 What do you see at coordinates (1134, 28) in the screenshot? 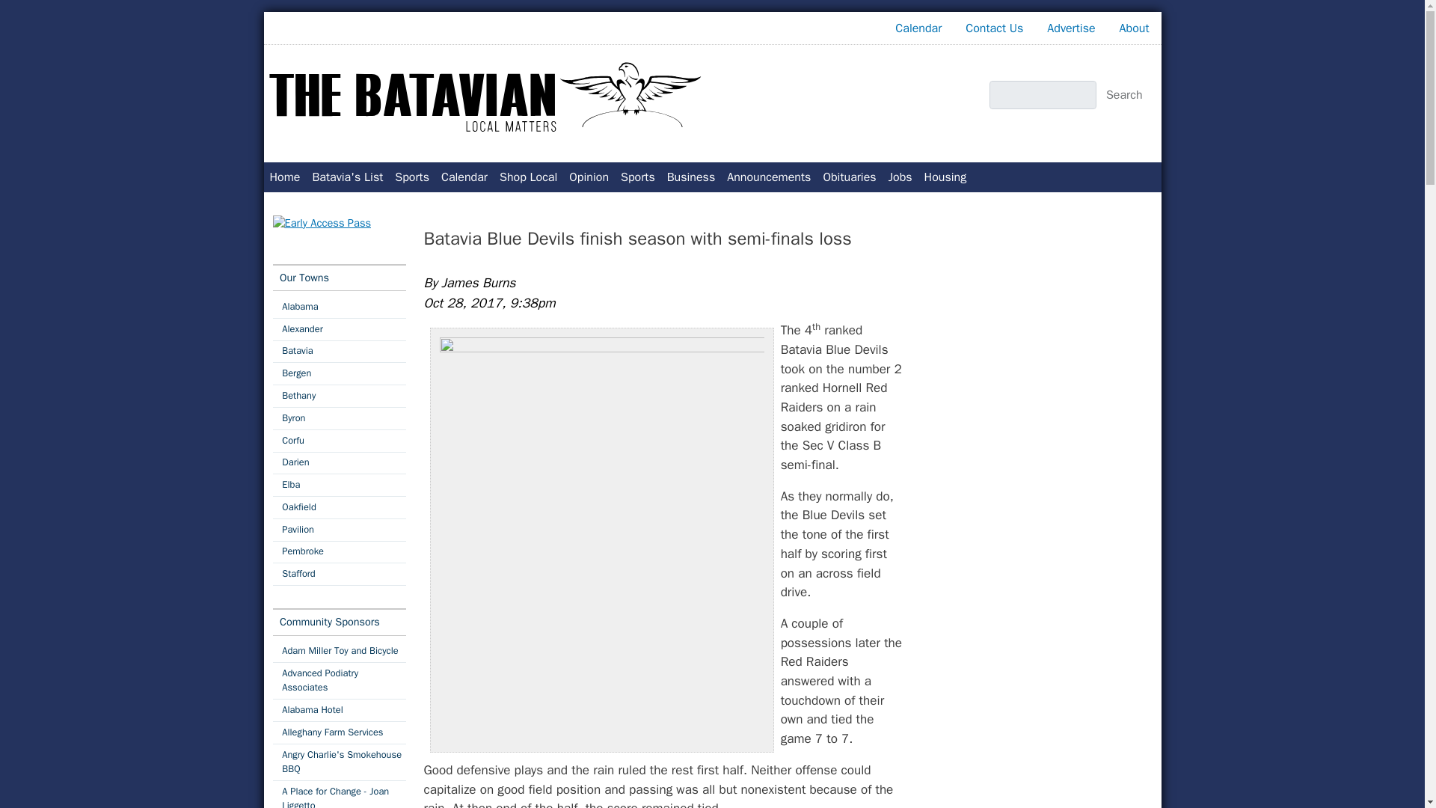
I see `About` at bounding box center [1134, 28].